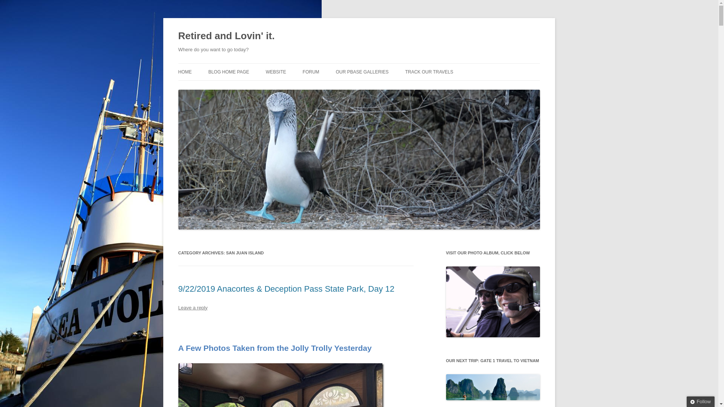 The width and height of the screenshot is (724, 407). Describe the element at coordinates (311, 72) in the screenshot. I see `FORUM` at that location.